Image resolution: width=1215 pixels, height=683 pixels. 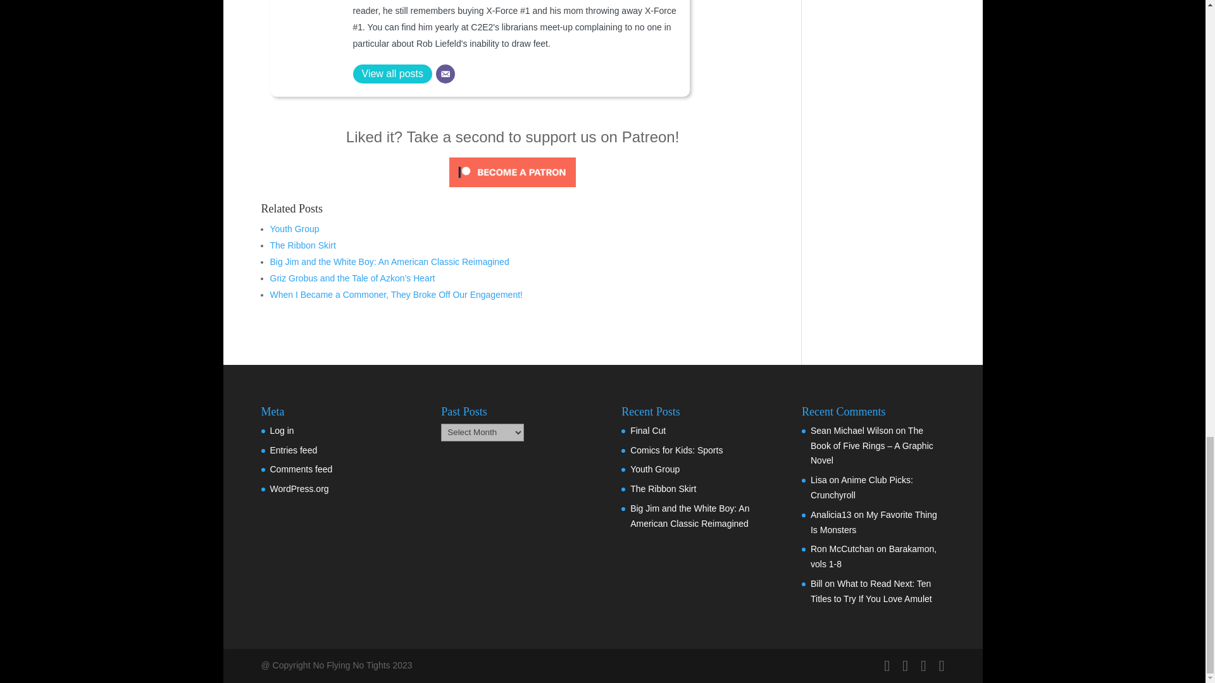 I want to click on View all posts, so click(x=392, y=73).